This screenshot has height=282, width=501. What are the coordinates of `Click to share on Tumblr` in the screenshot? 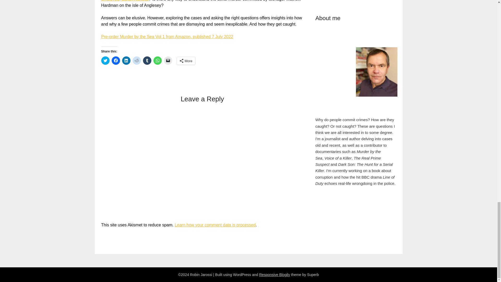 It's located at (220, 2).